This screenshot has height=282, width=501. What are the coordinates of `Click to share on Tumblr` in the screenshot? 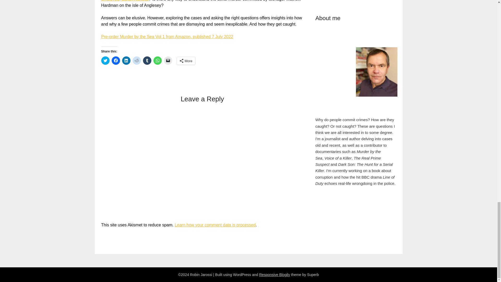 It's located at (220, 2).